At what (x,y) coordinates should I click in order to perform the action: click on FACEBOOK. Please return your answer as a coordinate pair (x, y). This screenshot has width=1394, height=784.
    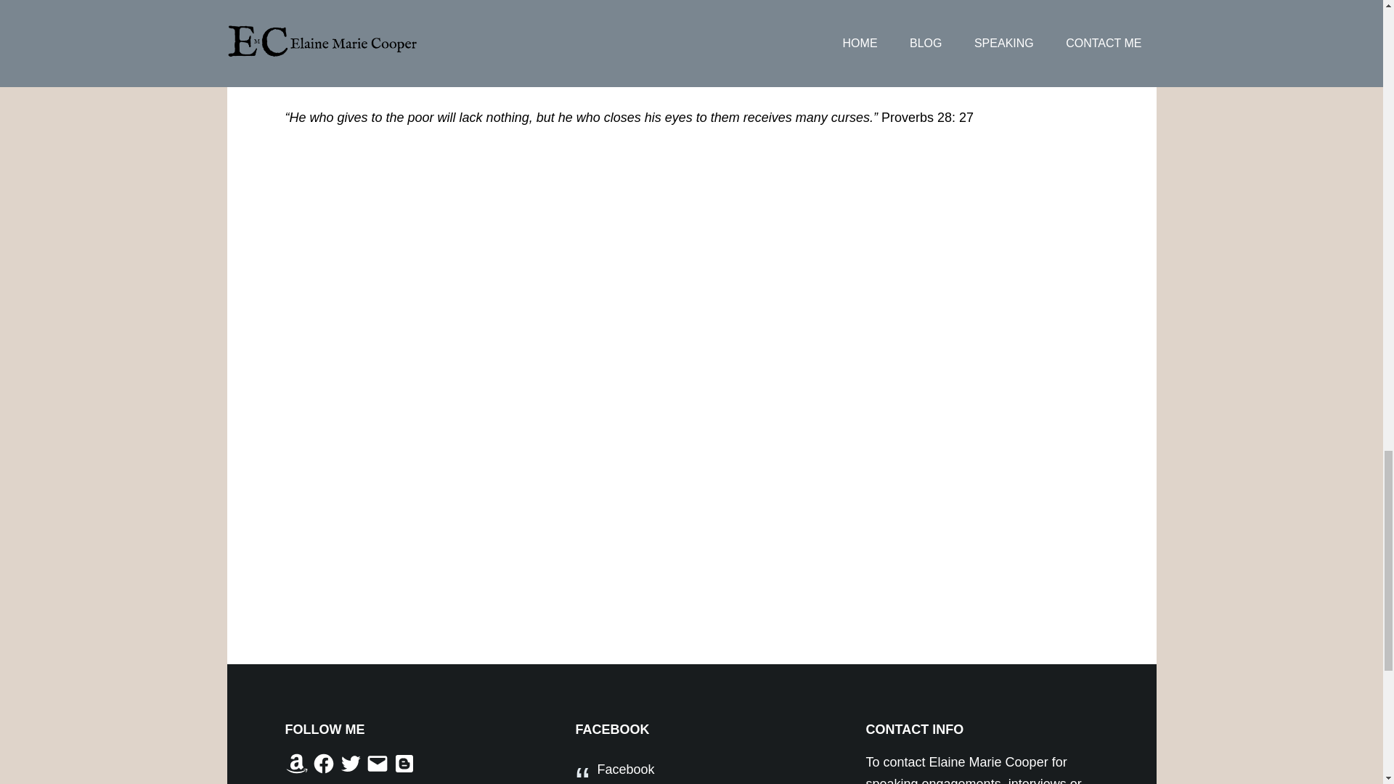
    Looking at the image, I should click on (611, 729).